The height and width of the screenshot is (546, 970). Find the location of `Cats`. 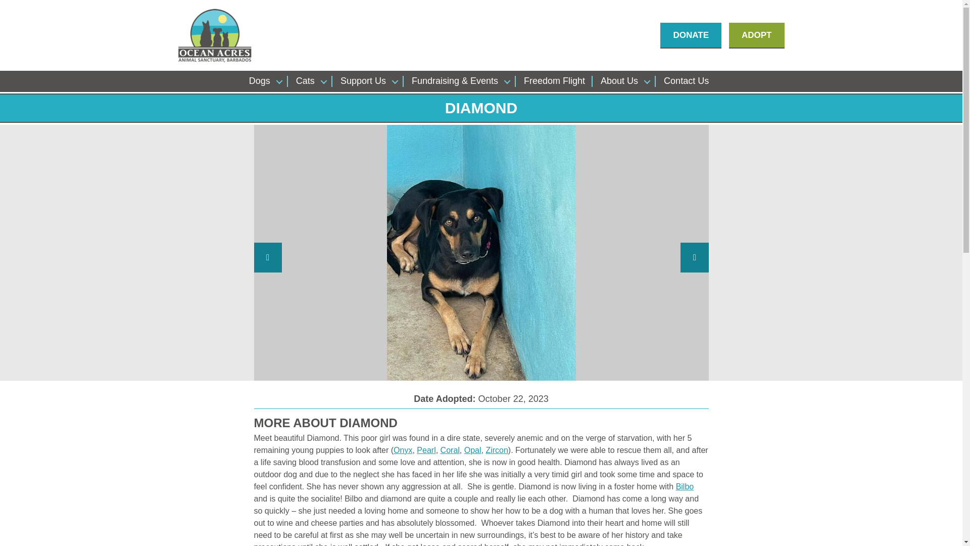

Cats is located at coordinates (310, 81).